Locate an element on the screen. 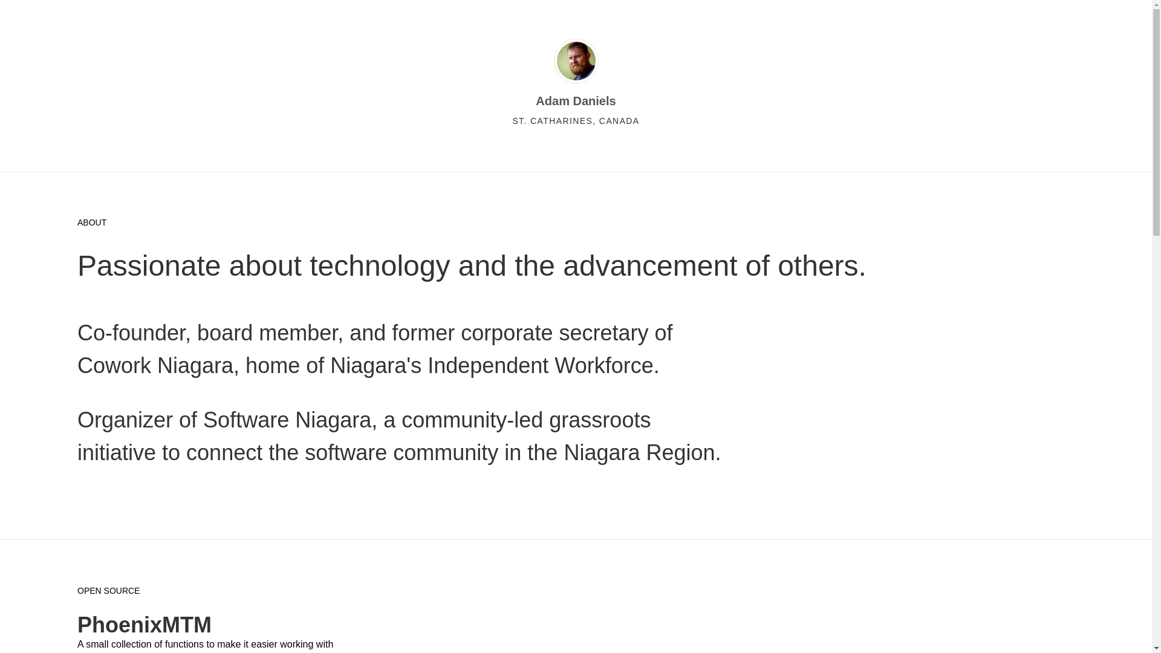 Image resolution: width=1161 pixels, height=653 pixels. Cowork Niagara is located at coordinates (155, 365).